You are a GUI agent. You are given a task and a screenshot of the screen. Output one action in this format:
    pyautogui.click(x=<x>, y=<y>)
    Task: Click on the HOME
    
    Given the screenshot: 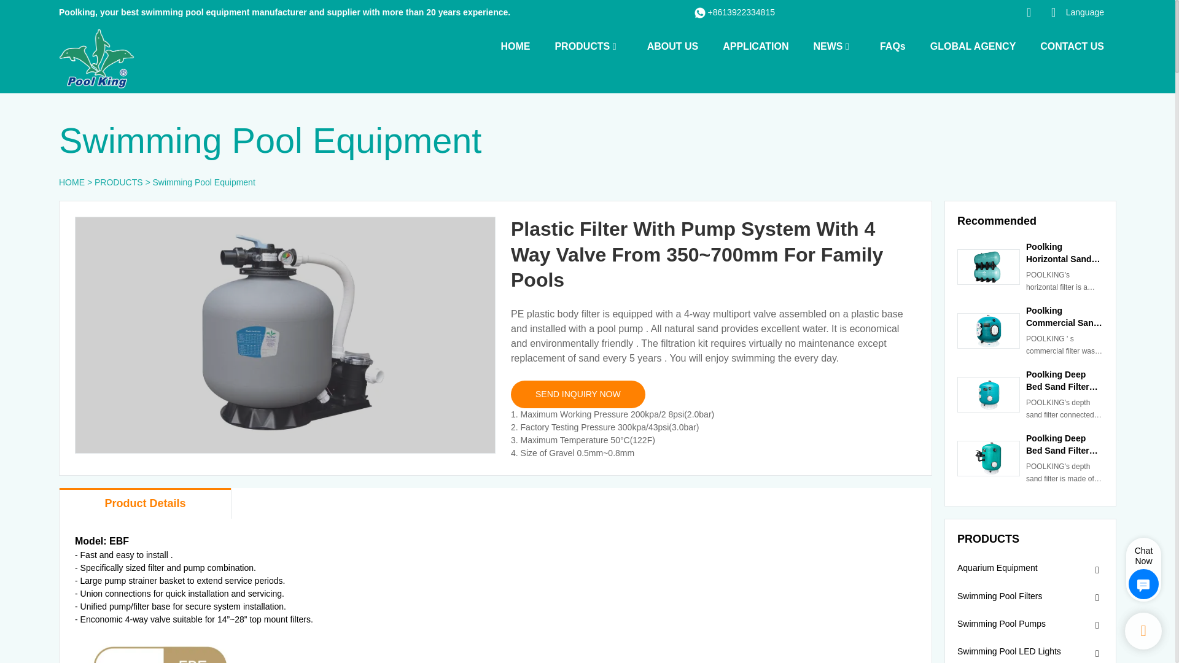 What is the action you would take?
    pyautogui.click(x=515, y=45)
    